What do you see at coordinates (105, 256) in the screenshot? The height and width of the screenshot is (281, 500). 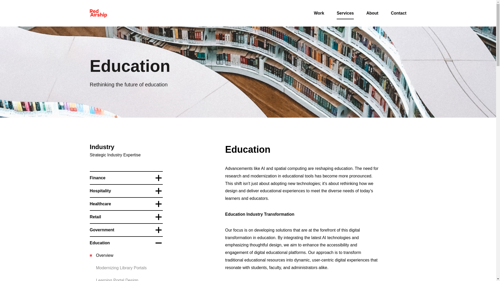 I see `Overview` at bounding box center [105, 256].